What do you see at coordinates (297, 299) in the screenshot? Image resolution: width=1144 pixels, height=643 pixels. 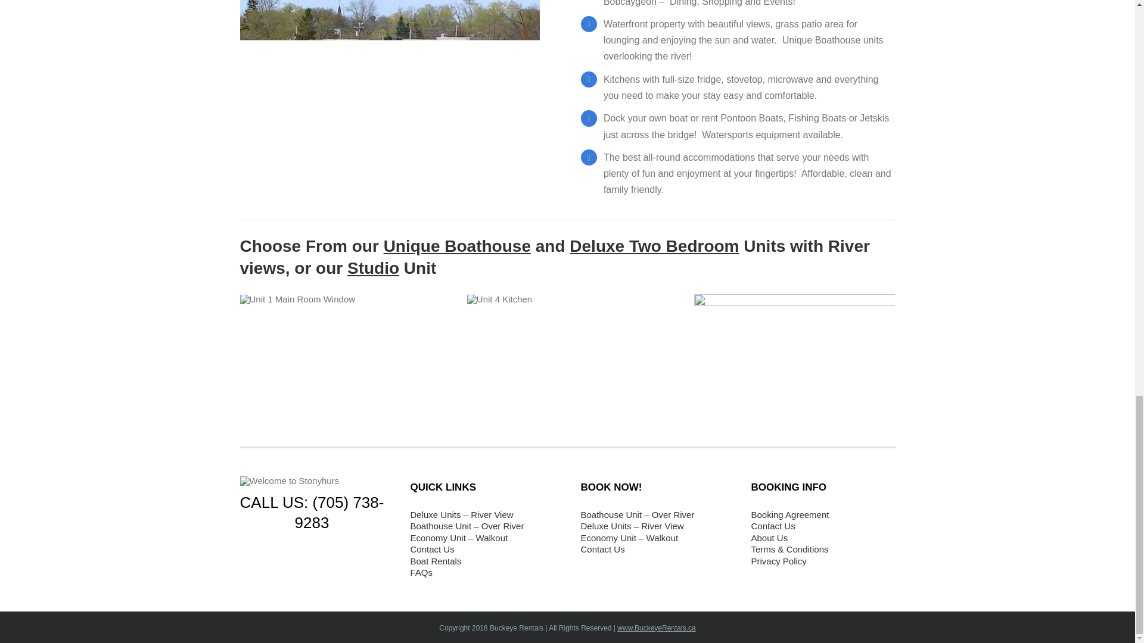 I see `Unit 1 Main Room Window` at bounding box center [297, 299].